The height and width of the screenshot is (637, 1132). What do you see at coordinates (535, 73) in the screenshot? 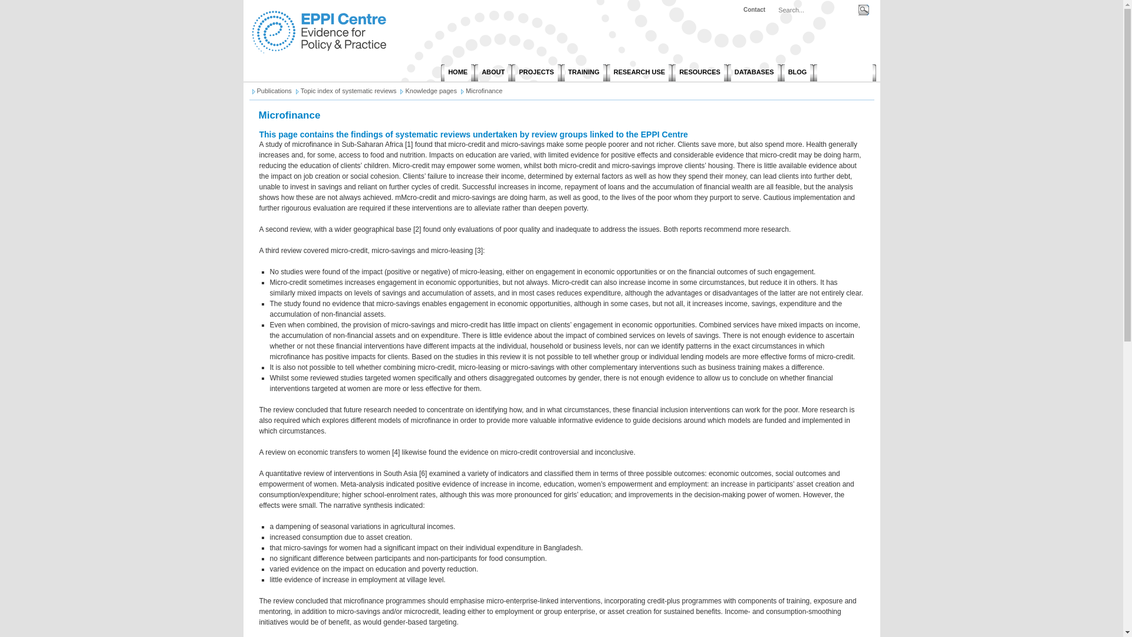
I see `PROJECTS` at bounding box center [535, 73].